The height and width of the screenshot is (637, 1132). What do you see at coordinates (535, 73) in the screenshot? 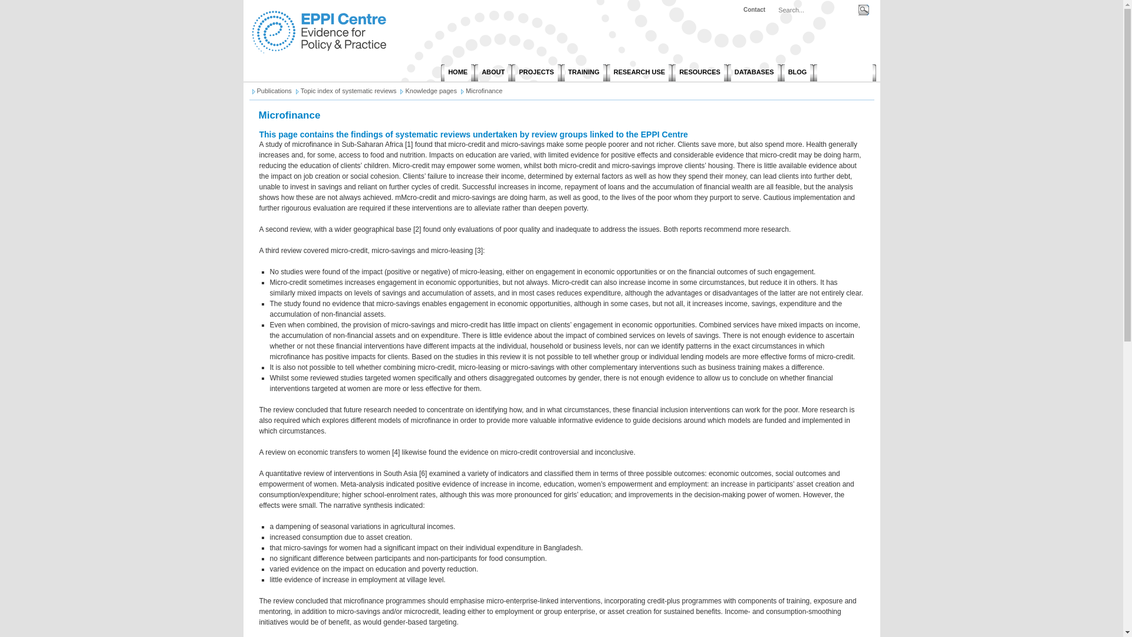
I see `PROJECTS` at bounding box center [535, 73].